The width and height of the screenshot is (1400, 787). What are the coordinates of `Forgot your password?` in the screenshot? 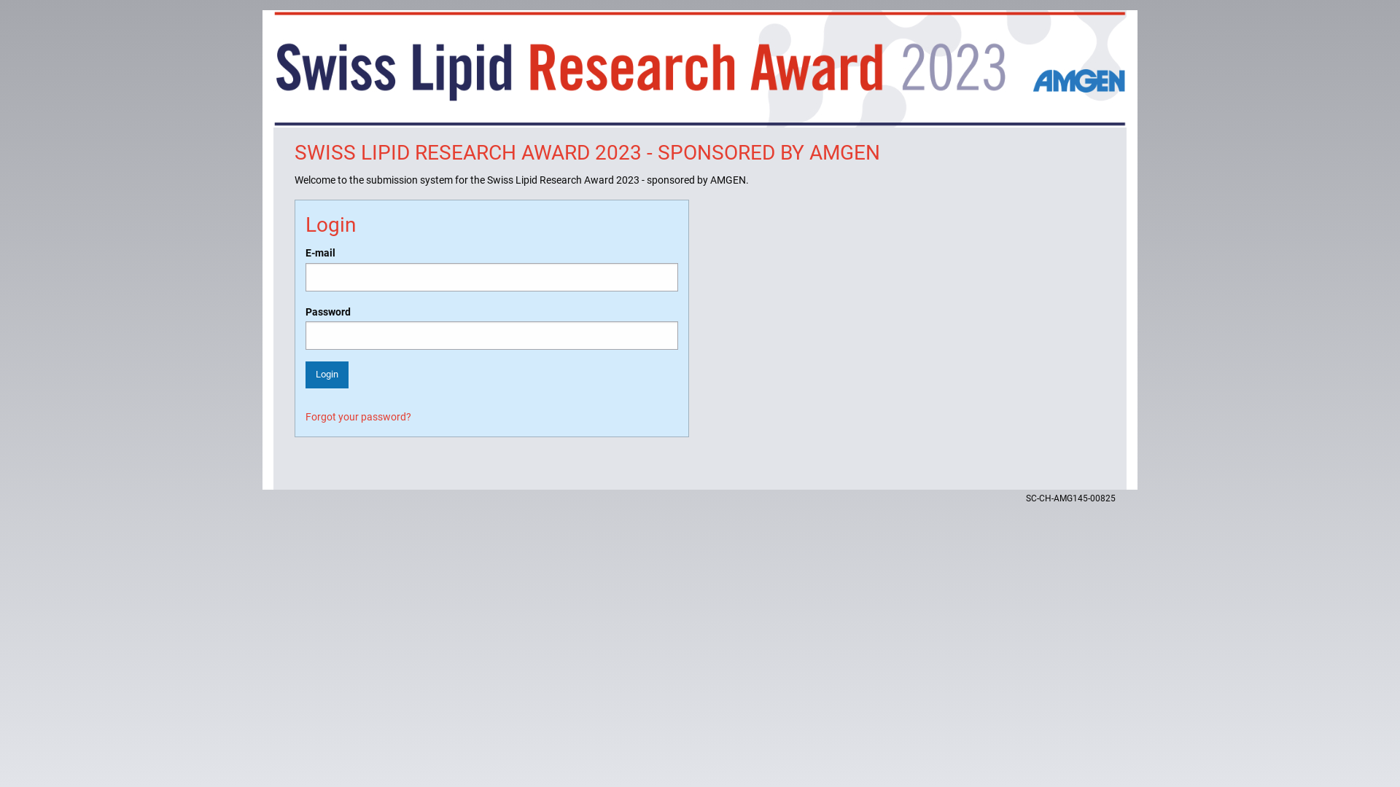 It's located at (359, 417).